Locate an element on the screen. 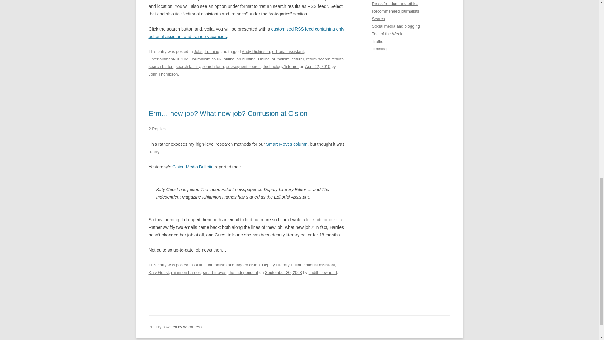 The height and width of the screenshot is (340, 604). Smart Moves column is located at coordinates (287, 144).